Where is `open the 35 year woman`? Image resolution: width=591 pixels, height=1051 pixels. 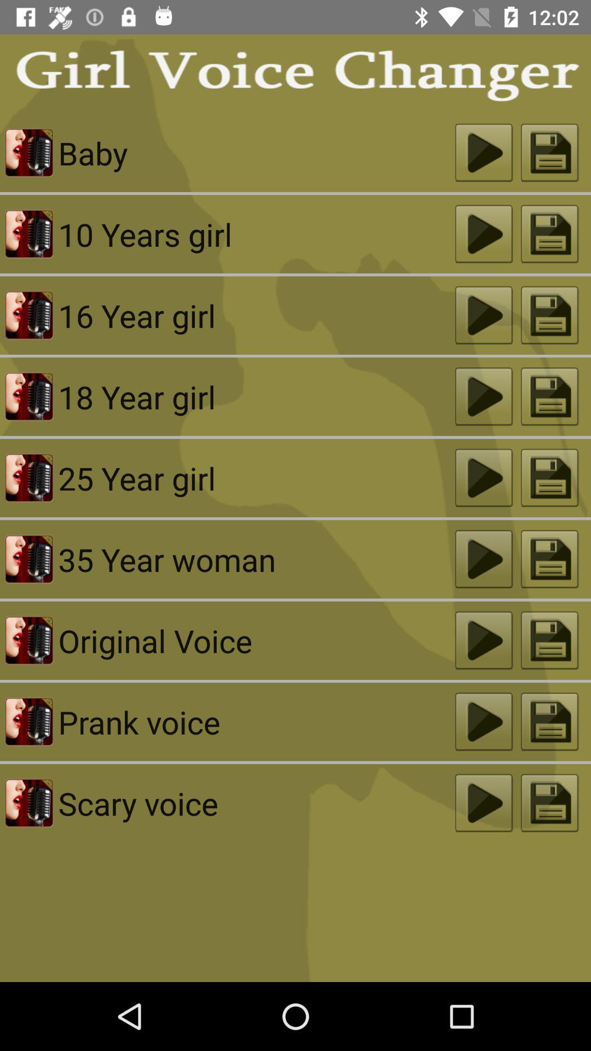 open the 35 year woman is located at coordinates (256, 559).